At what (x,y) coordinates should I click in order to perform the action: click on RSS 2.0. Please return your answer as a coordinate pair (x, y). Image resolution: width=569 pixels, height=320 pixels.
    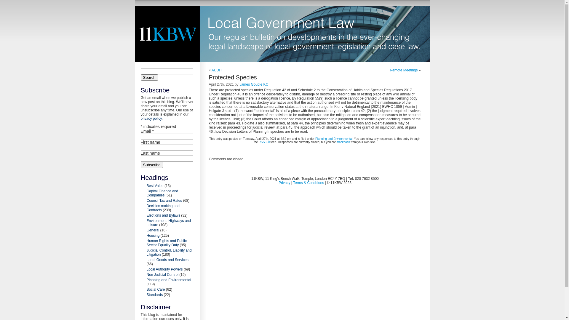
    Looking at the image, I should click on (264, 142).